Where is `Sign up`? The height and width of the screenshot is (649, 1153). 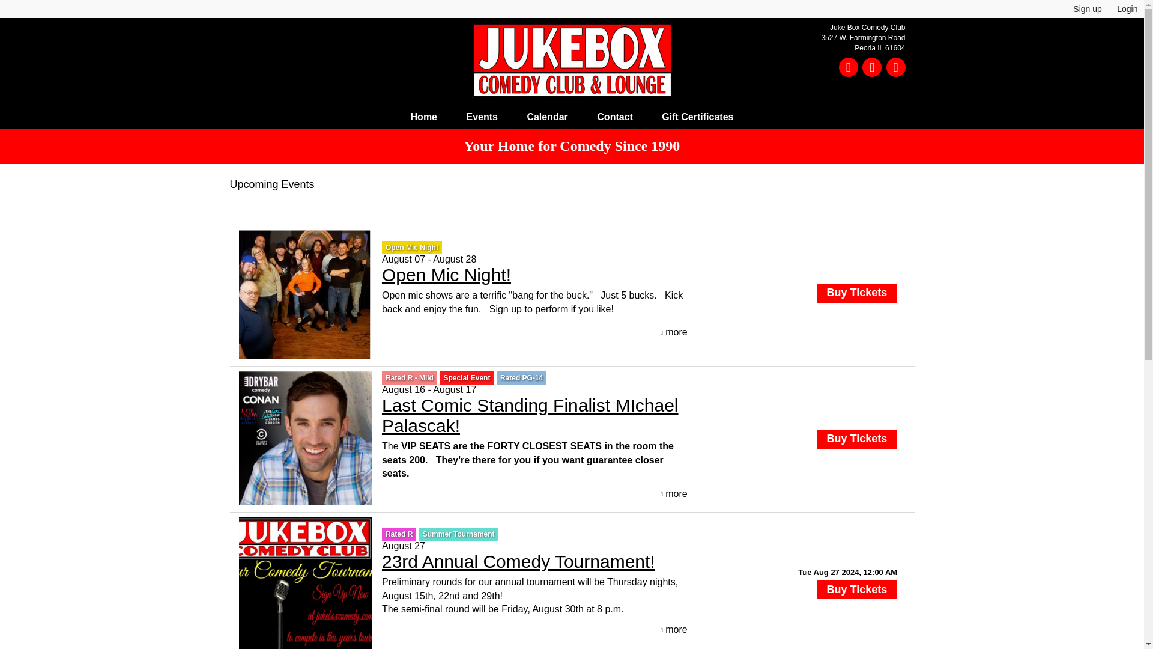 Sign up is located at coordinates (1088, 8).